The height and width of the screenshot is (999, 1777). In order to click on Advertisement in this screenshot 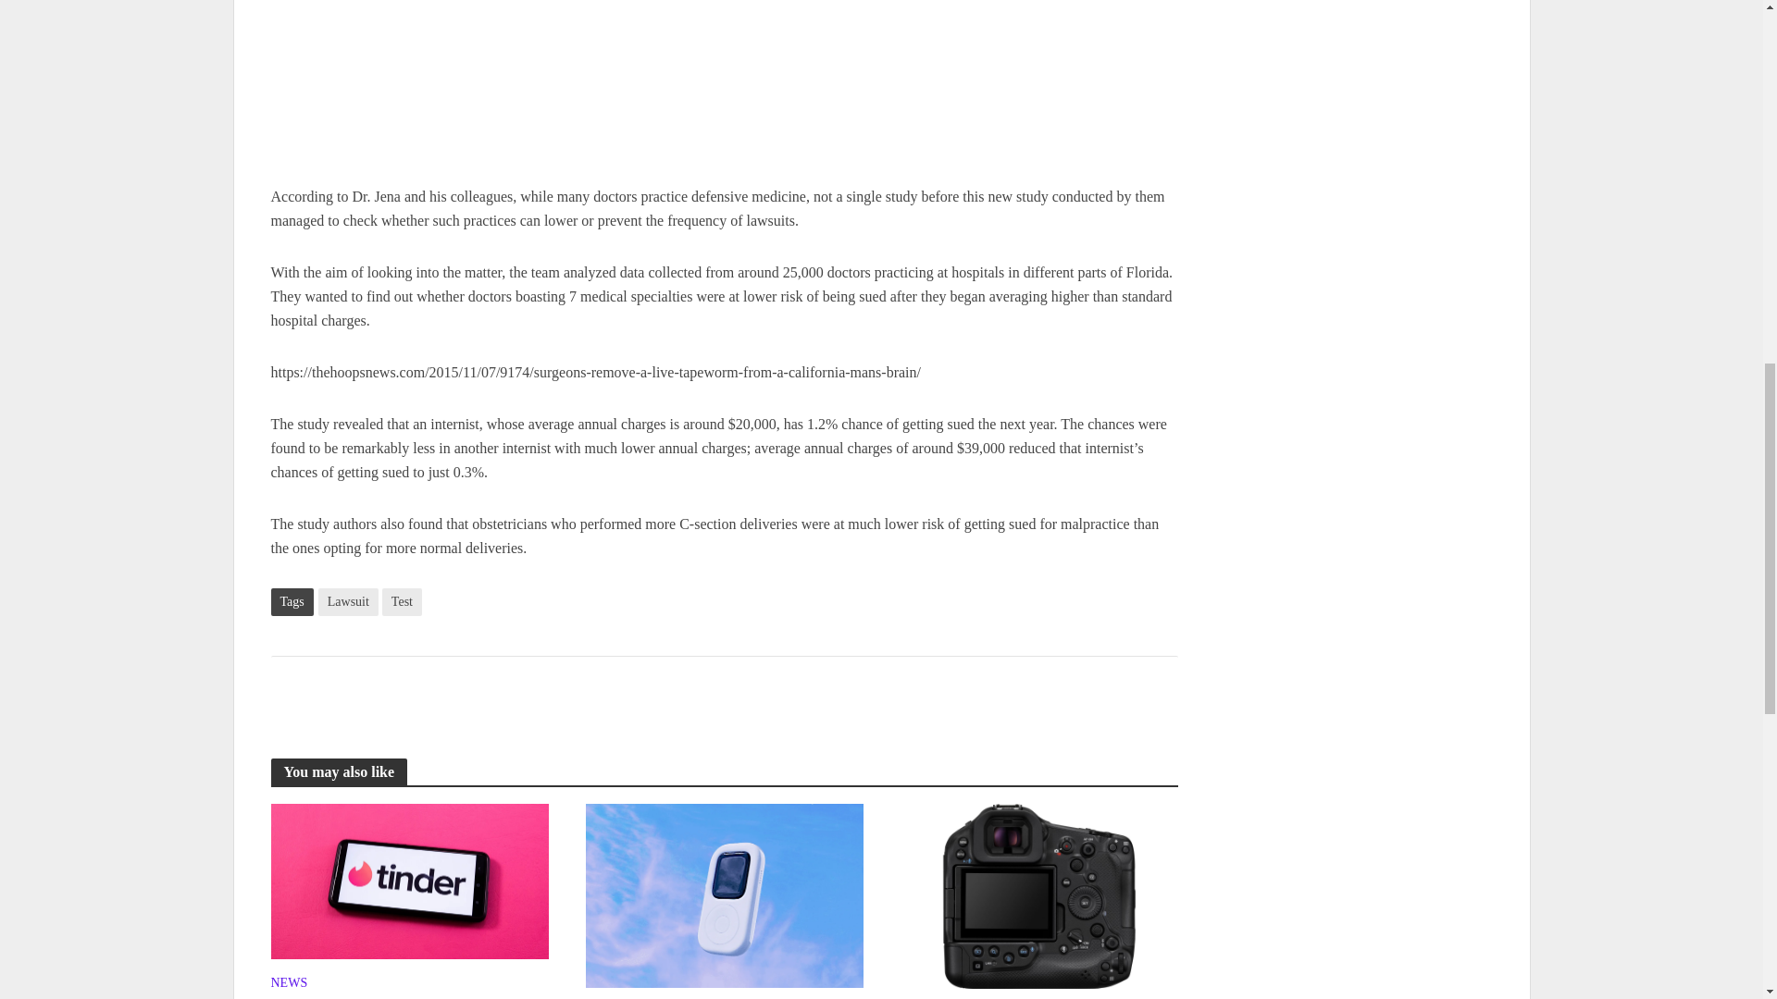, I will do `click(723, 92)`.